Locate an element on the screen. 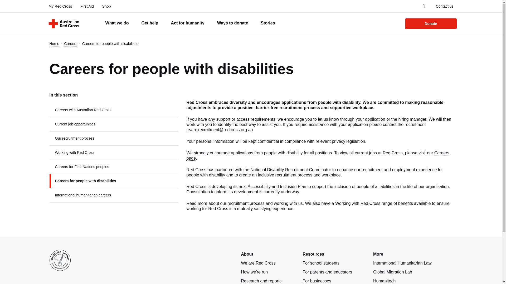 The width and height of the screenshot is (506, 284). Shop is located at coordinates (106, 6).